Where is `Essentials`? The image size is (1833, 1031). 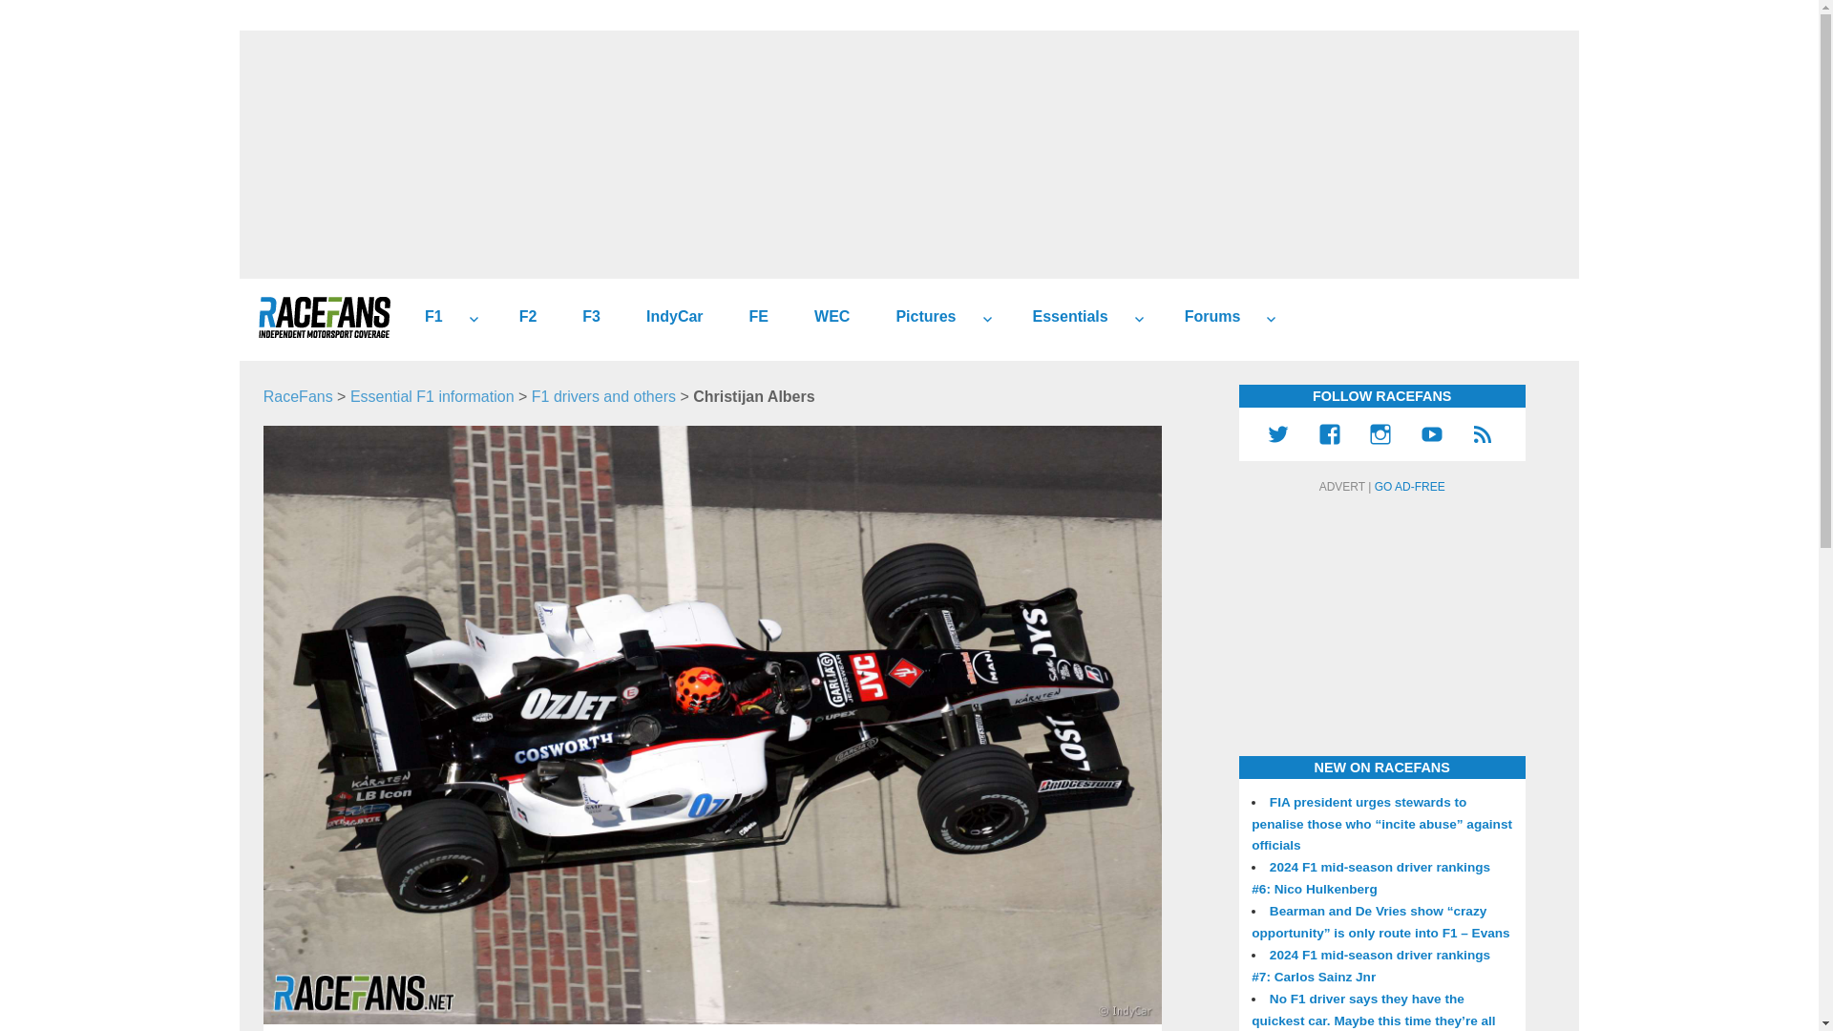
Essentials is located at coordinates (1063, 317).